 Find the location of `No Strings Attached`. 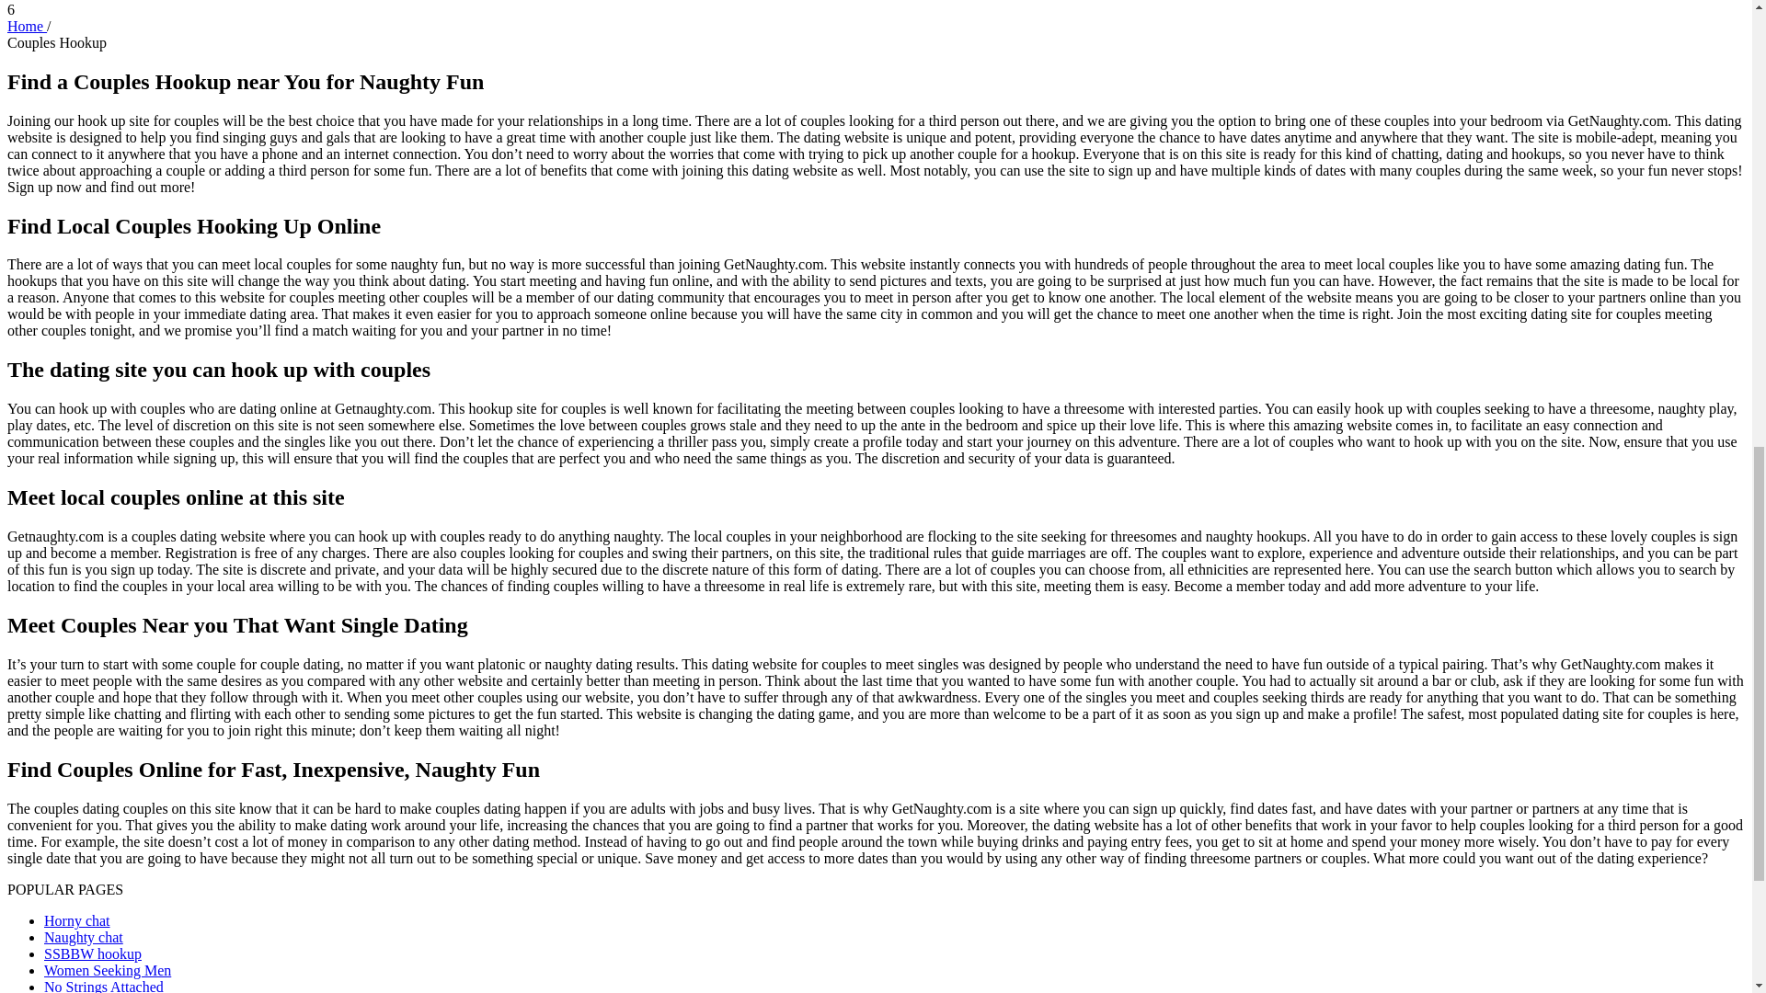

No Strings Attached is located at coordinates (104, 986).